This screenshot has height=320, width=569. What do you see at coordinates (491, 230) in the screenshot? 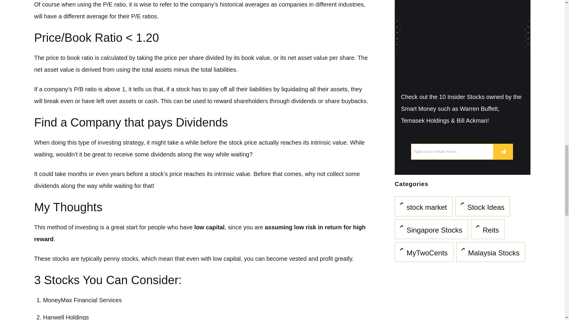
I see `Reits` at bounding box center [491, 230].